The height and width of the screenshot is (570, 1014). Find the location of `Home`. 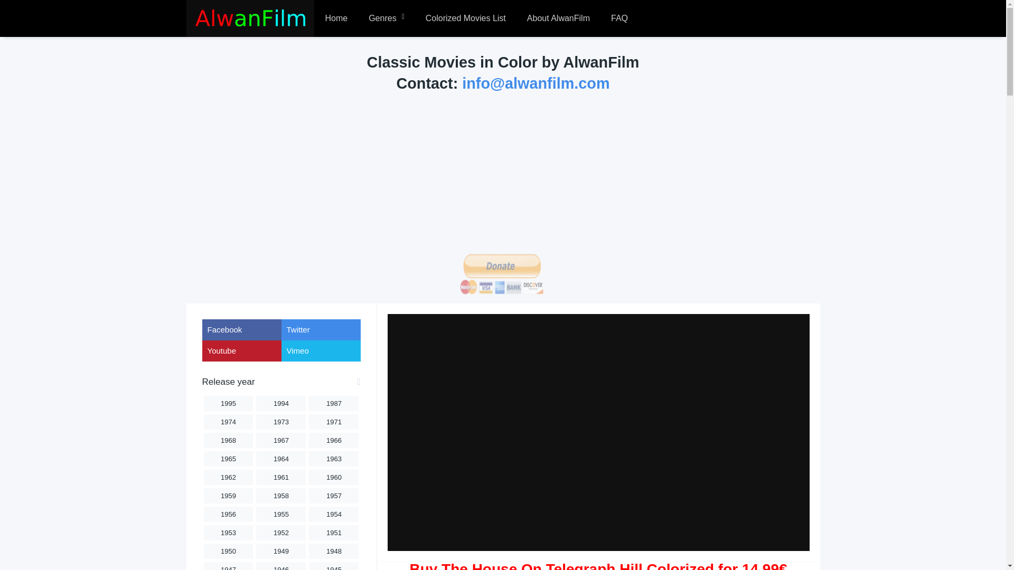

Home is located at coordinates (336, 18).